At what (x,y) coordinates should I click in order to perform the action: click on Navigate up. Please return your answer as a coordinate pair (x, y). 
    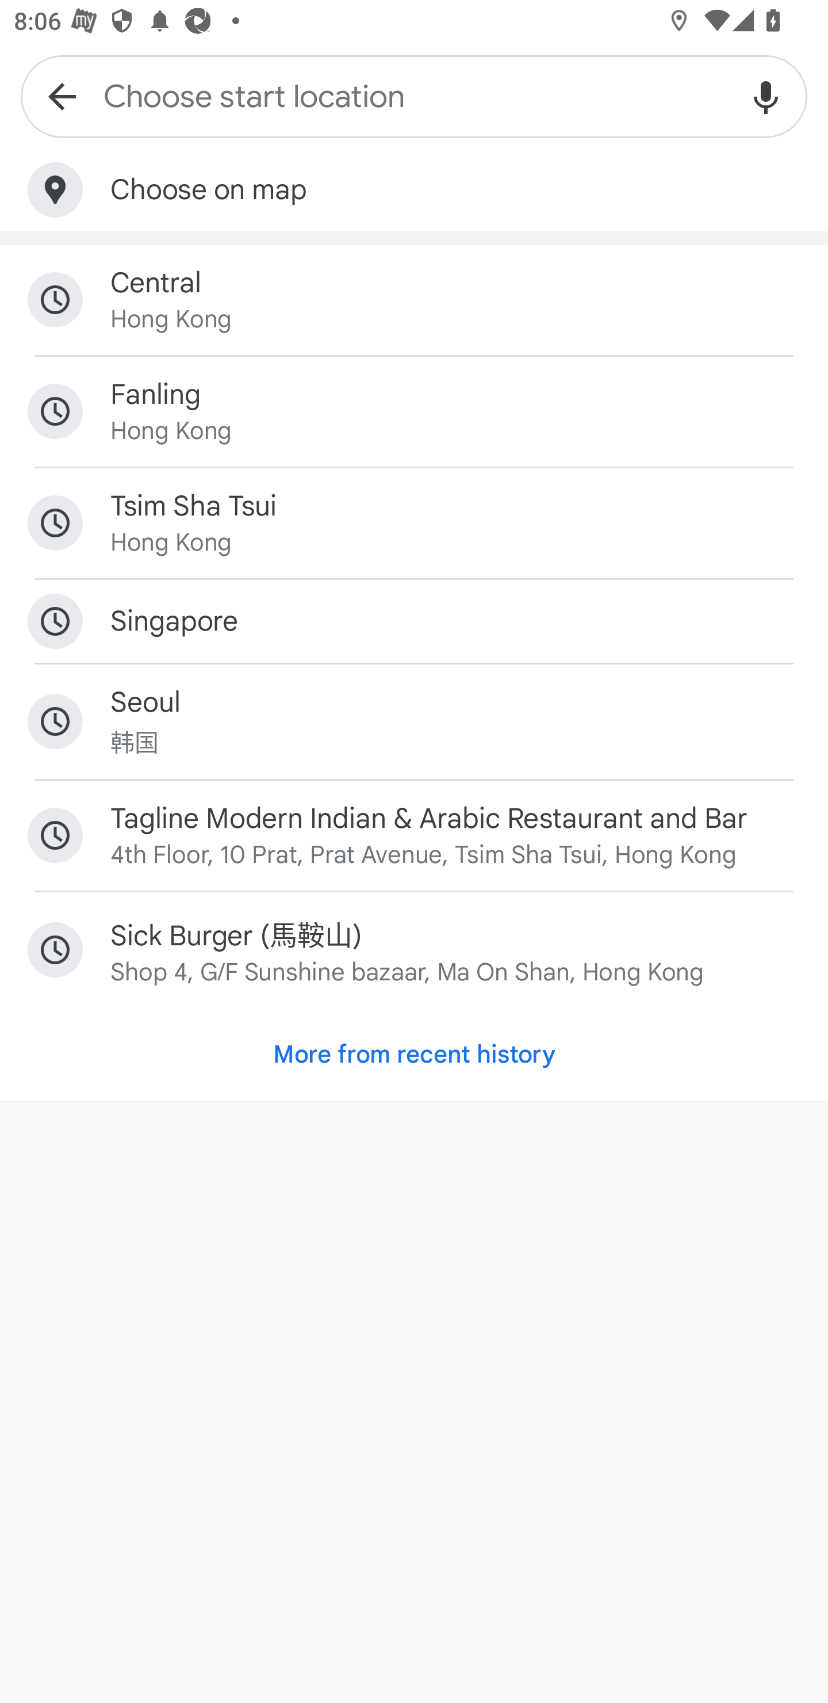
    Looking at the image, I should click on (62, 96).